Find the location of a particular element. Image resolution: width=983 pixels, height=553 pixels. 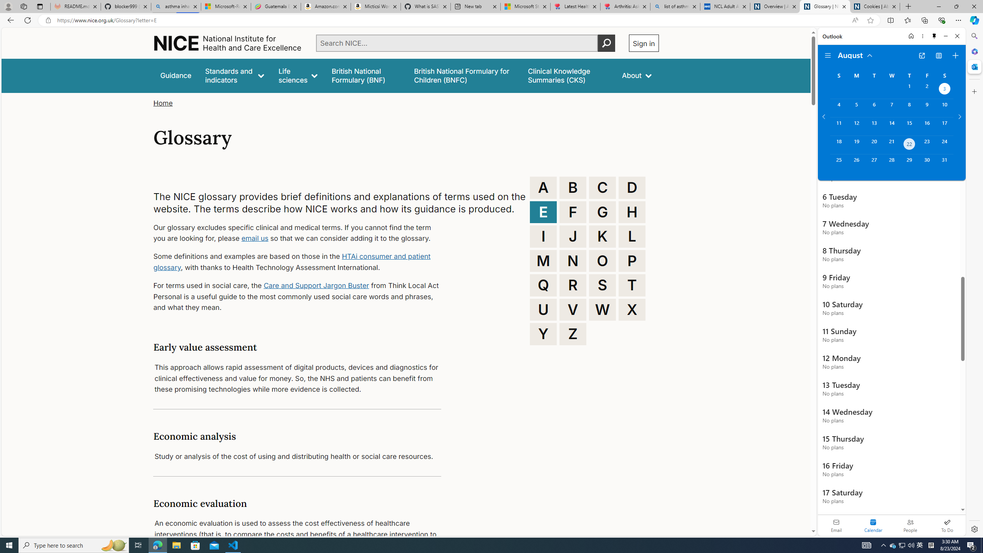

Thursday, August 22, 2024. Today.  is located at coordinates (909, 145).